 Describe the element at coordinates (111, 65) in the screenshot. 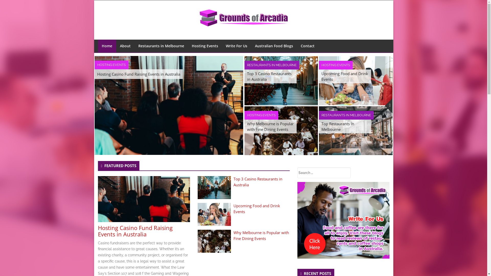

I see `HOSTING EVENTS` at that location.